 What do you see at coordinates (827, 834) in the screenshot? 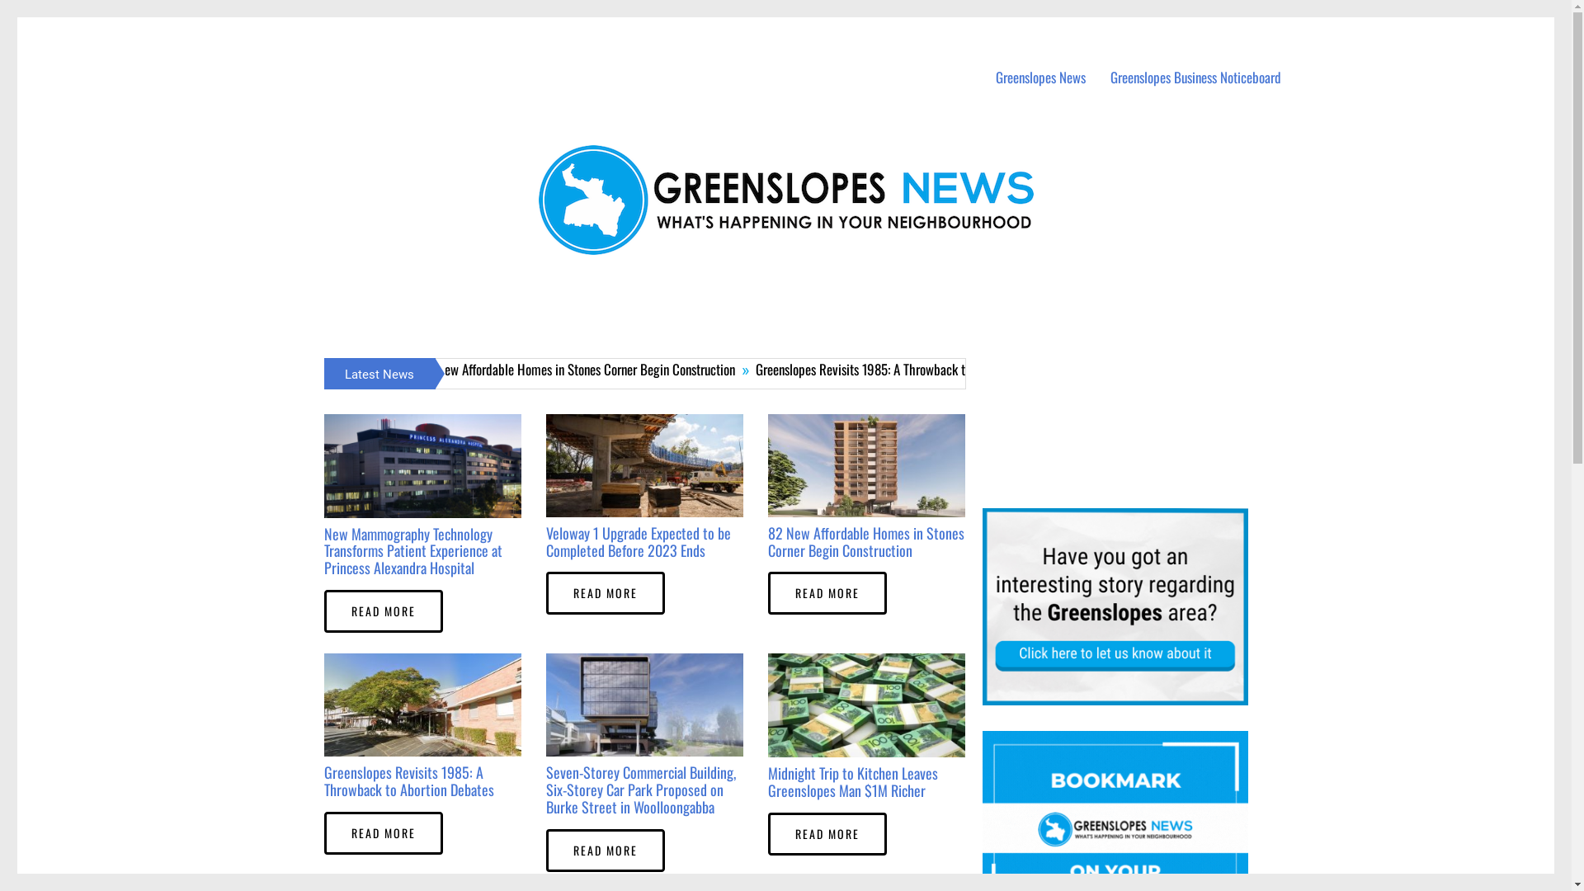
I see `READ MORE` at bounding box center [827, 834].